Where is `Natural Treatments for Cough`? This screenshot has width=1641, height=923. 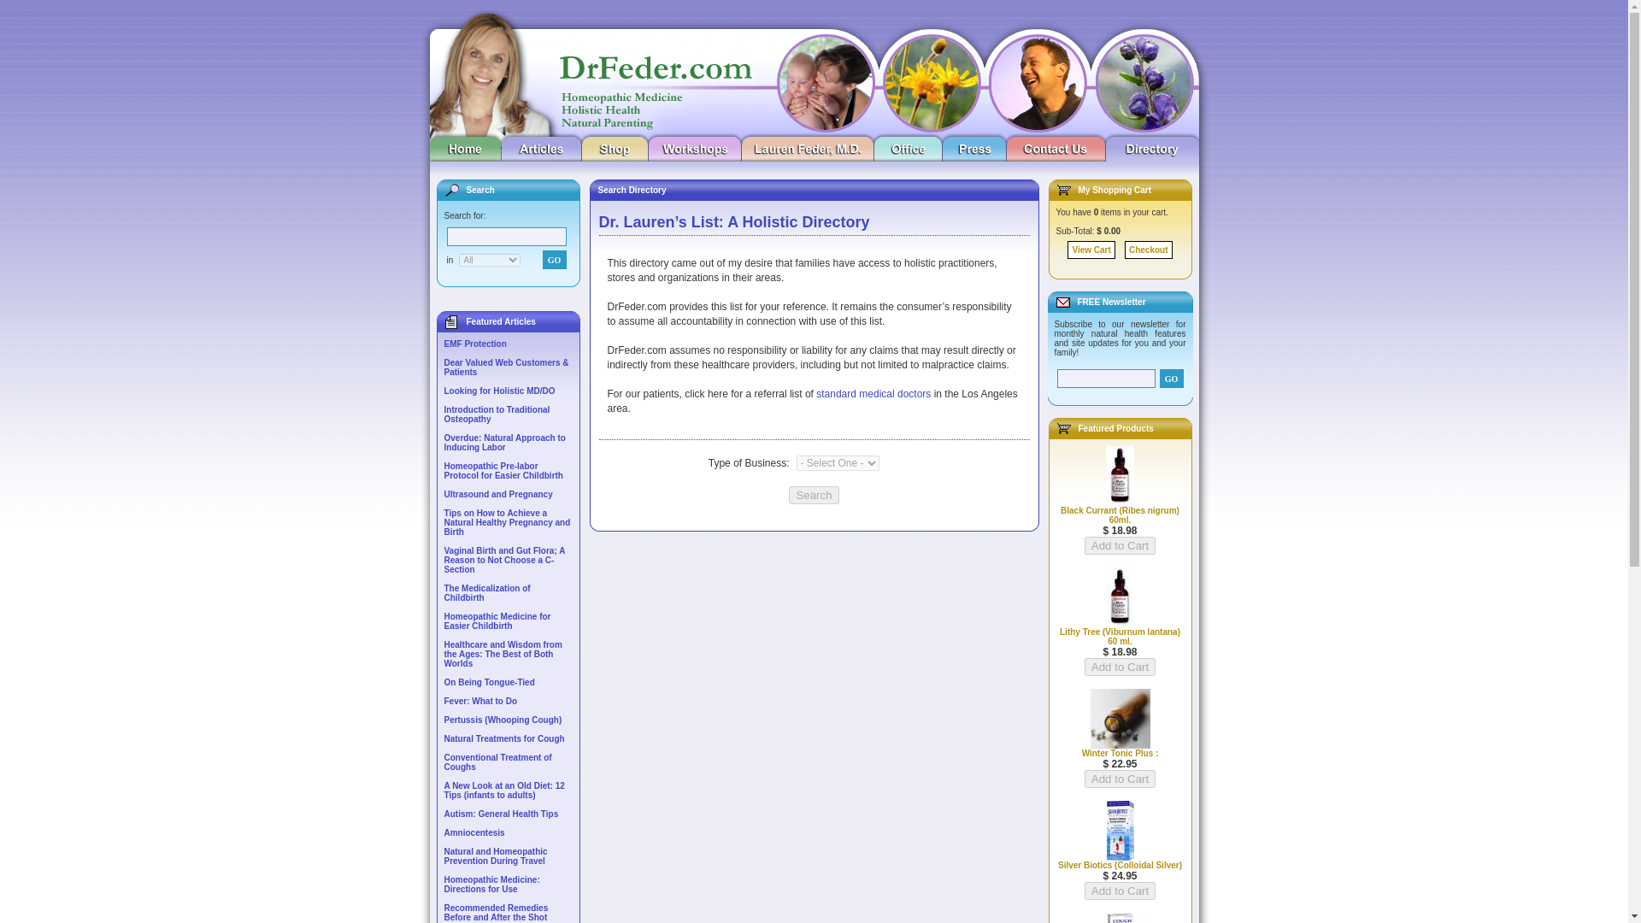
Natural Treatments for Cough is located at coordinates (504, 738).